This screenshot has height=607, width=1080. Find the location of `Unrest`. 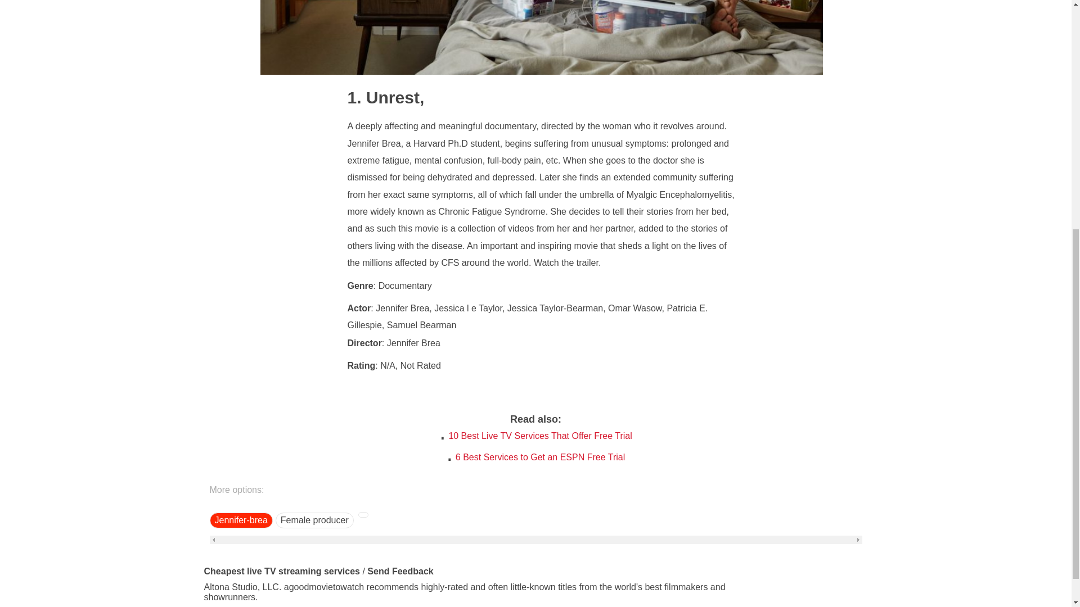

Unrest is located at coordinates (384, 97).